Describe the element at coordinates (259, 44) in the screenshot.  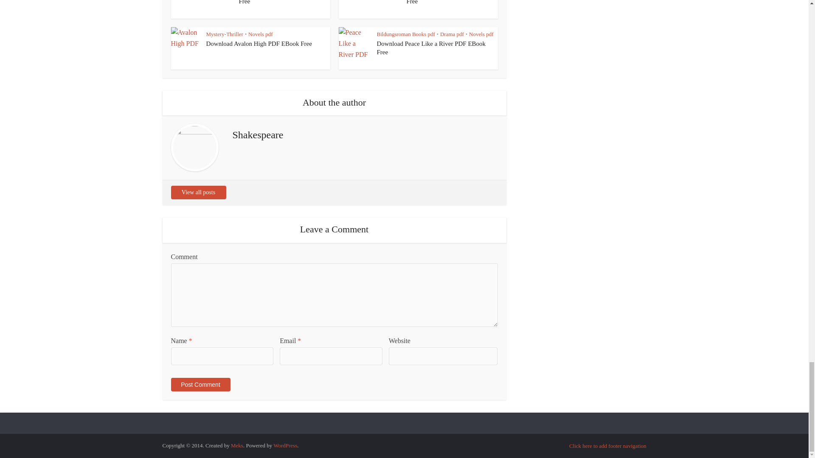
I see `Download Avalon High PDF EBook Free` at that location.